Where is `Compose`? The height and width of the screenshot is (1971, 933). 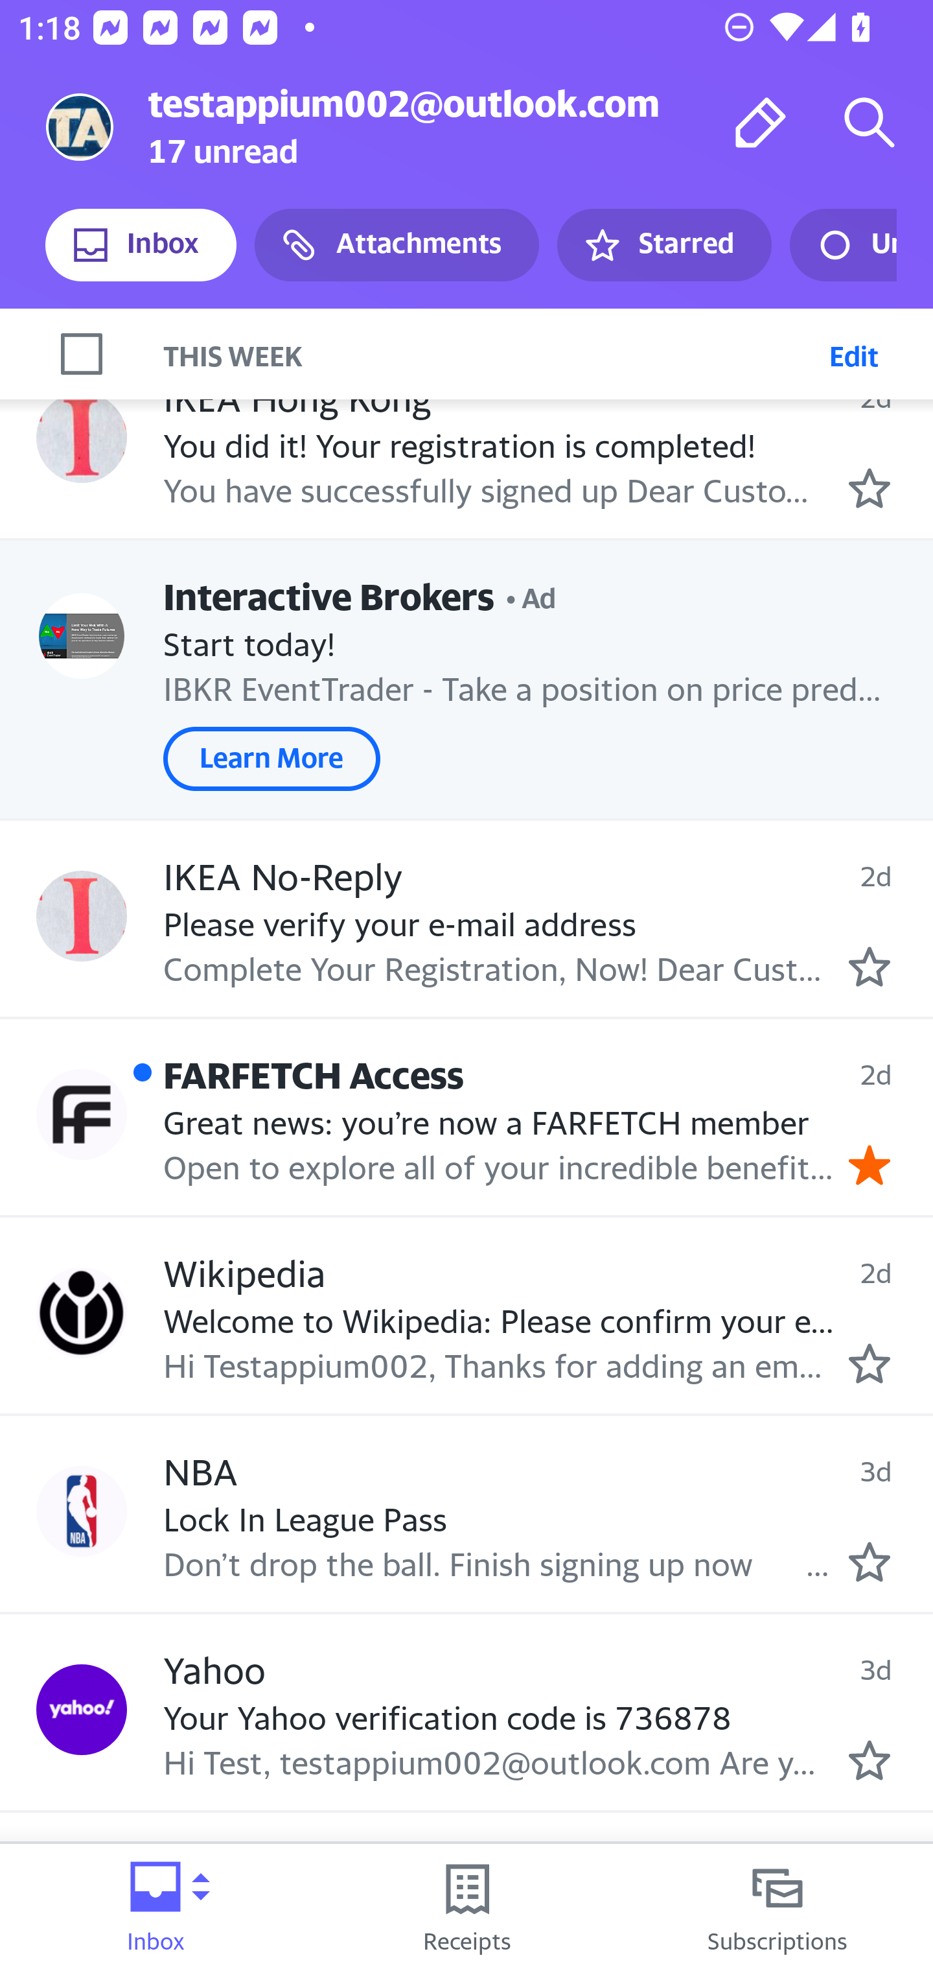 Compose is located at coordinates (761, 122).